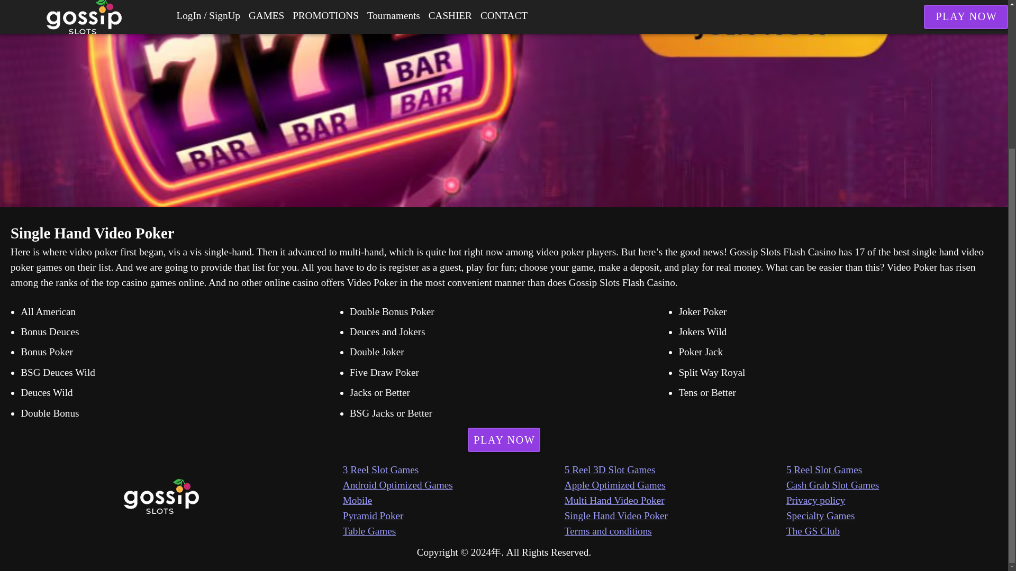  Describe the element at coordinates (675, 485) in the screenshot. I see `Apple Optimized Games` at that location.